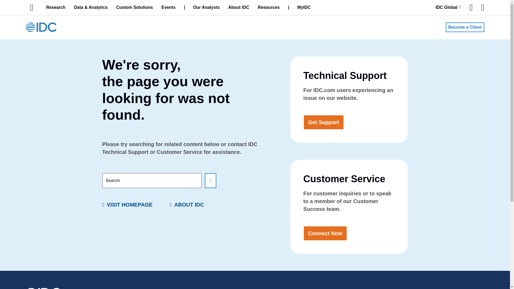  What do you see at coordinates (207, 7) in the screenshot?
I see `Our Analysts` at bounding box center [207, 7].